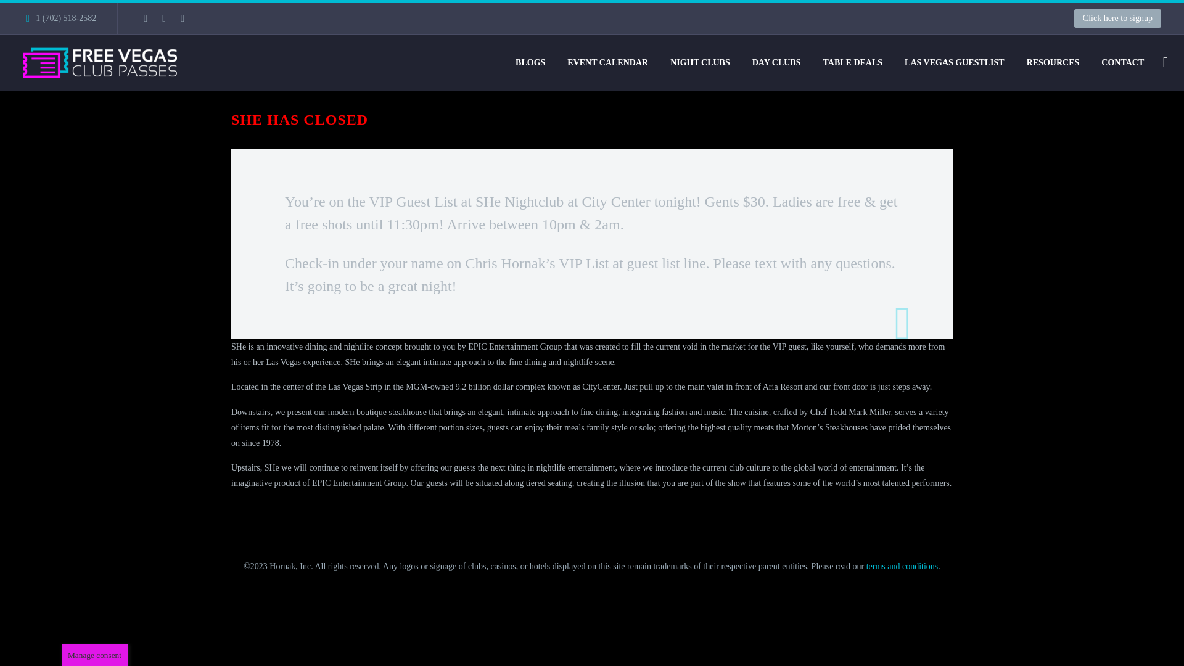 Image resolution: width=1184 pixels, height=666 pixels. Describe the element at coordinates (164, 18) in the screenshot. I see `Twitter` at that location.